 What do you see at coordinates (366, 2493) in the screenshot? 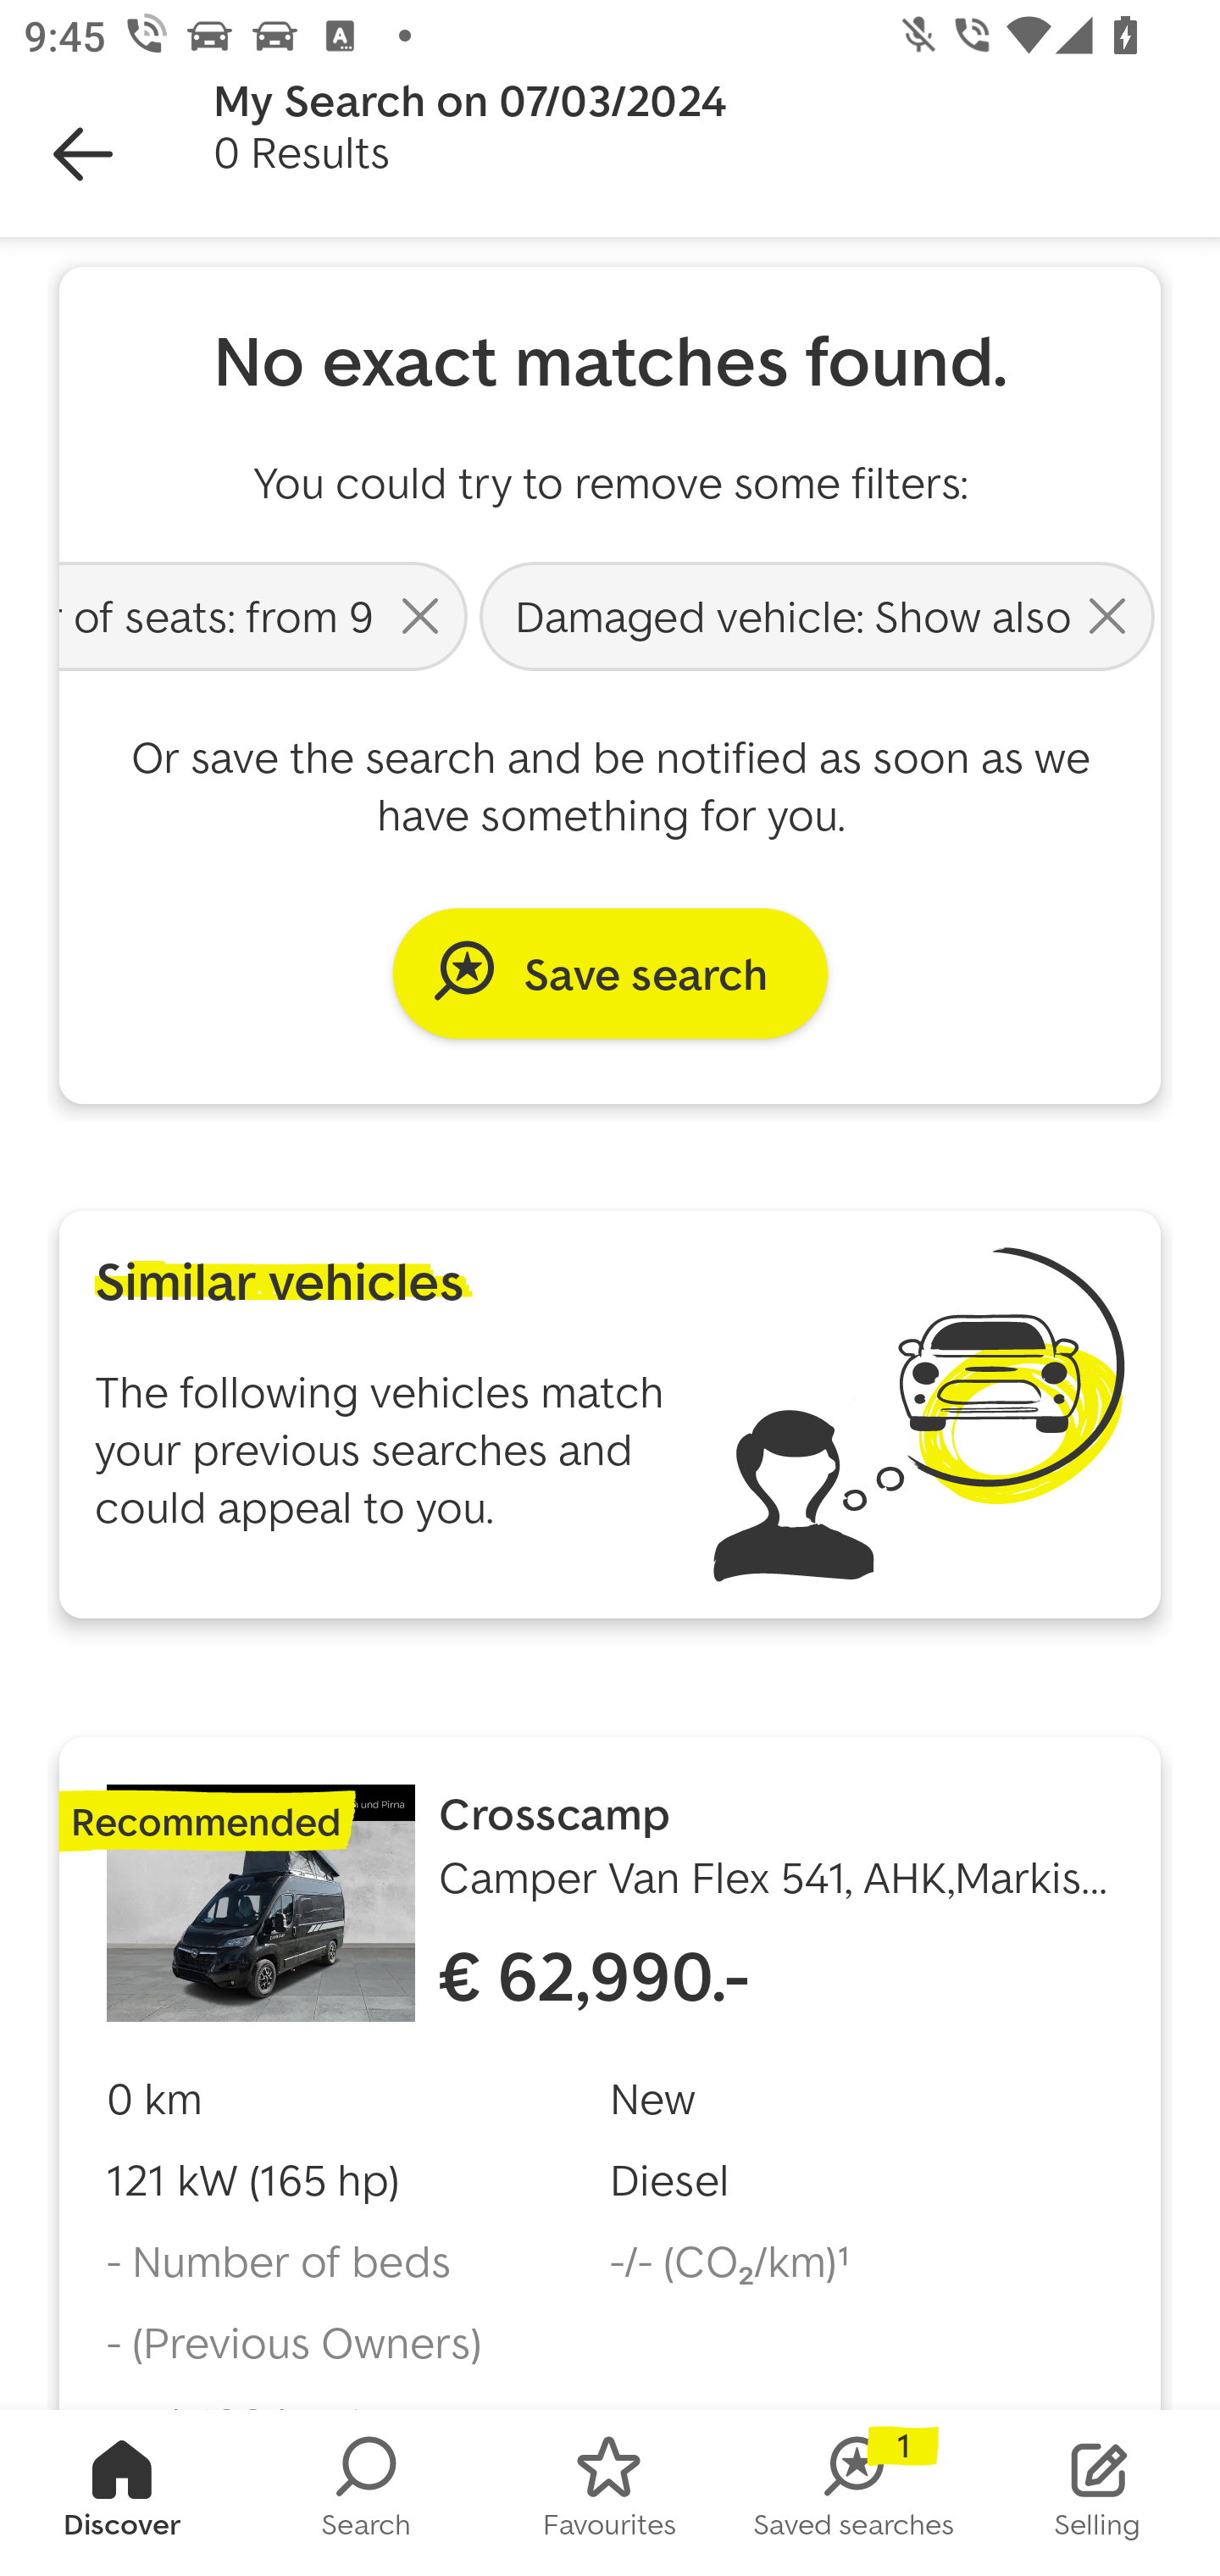
I see `SEARCH Search` at bounding box center [366, 2493].